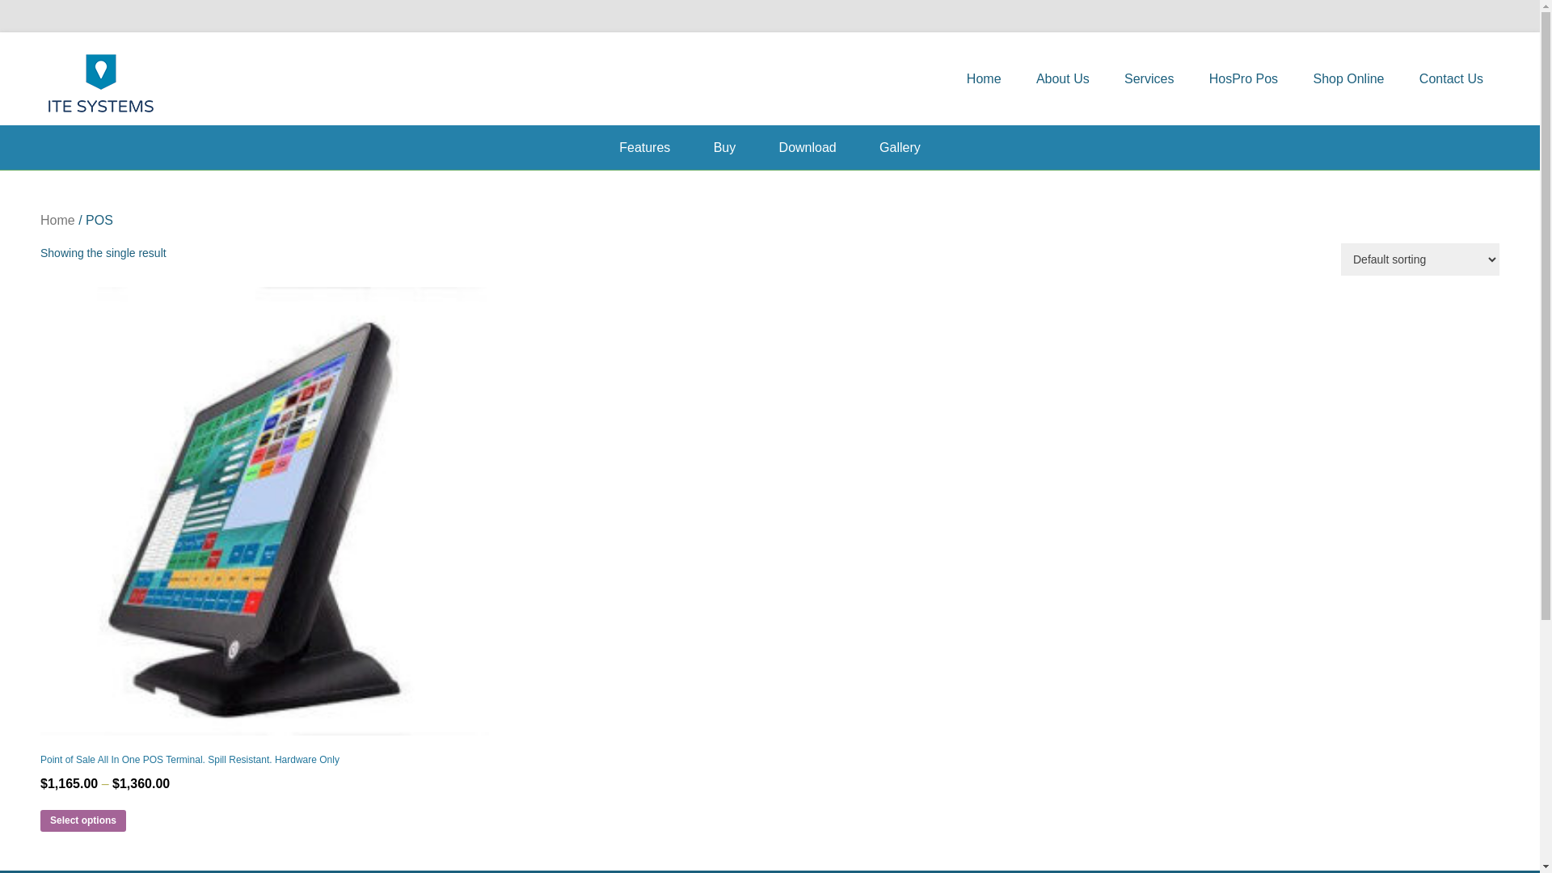  Describe the element at coordinates (1348, 79) in the screenshot. I see `Shop Online` at that location.